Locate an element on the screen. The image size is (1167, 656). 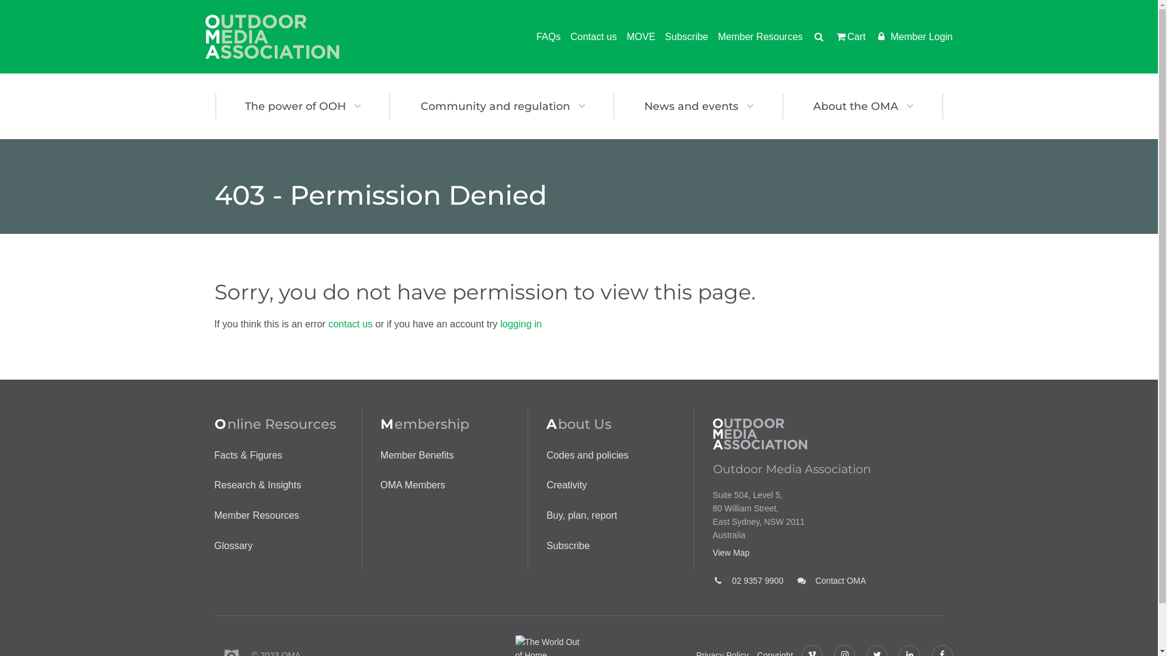
About the OMA is located at coordinates (863, 106).